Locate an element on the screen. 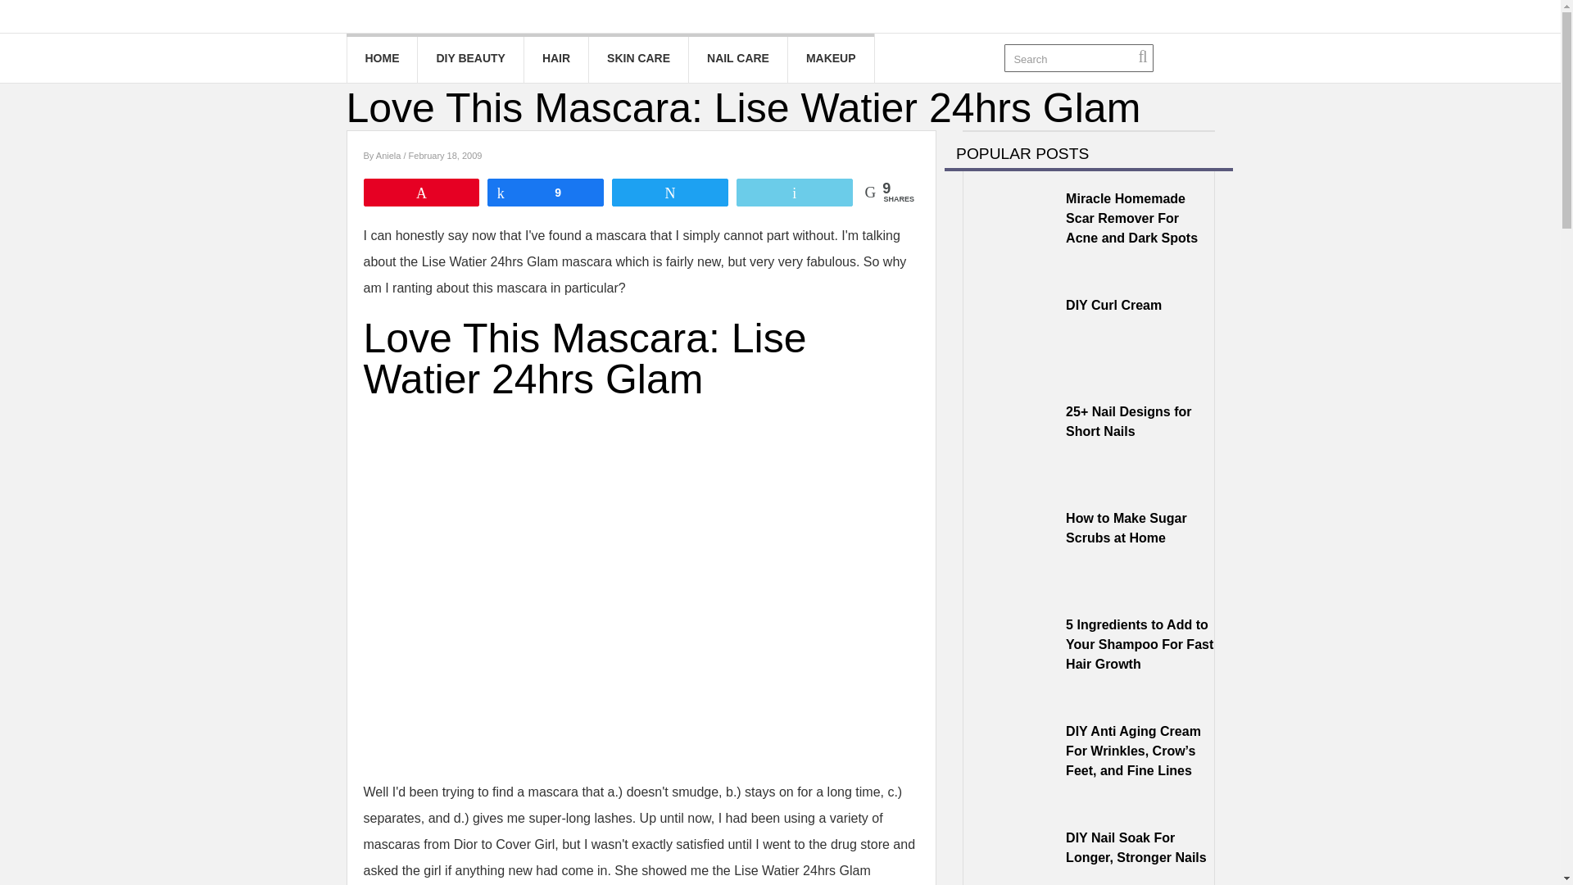 The height and width of the screenshot is (885, 1573). HOME is located at coordinates (383, 58).